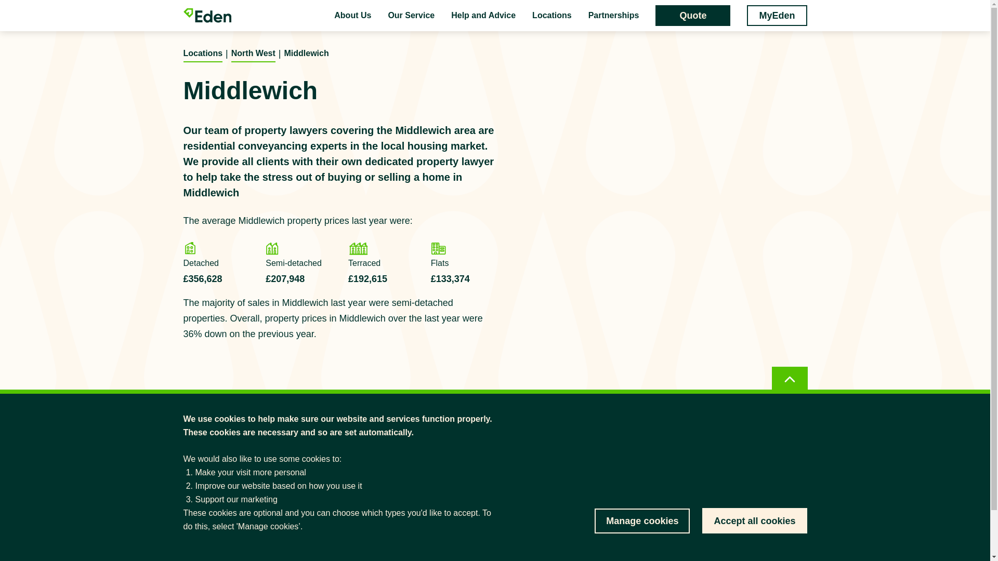  I want to click on About Us, so click(352, 16).